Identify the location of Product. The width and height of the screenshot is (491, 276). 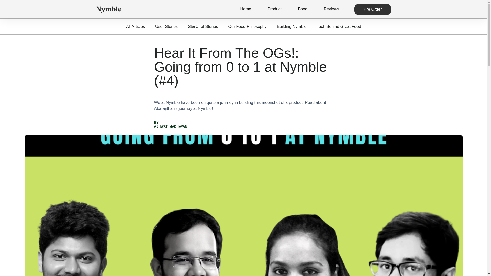
(274, 9).